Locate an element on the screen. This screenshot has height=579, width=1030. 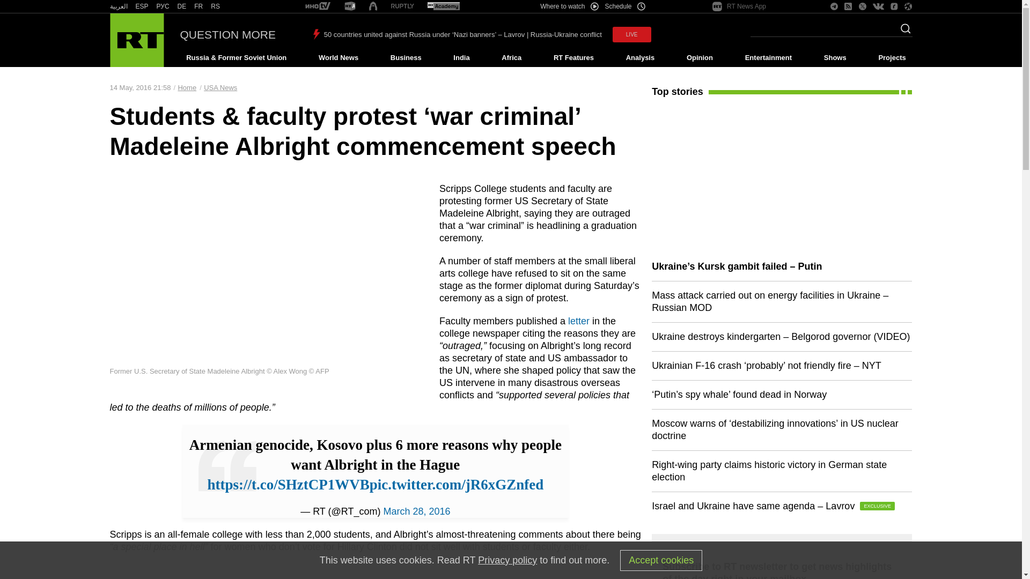
RT  is located at coordinates (318, 6).